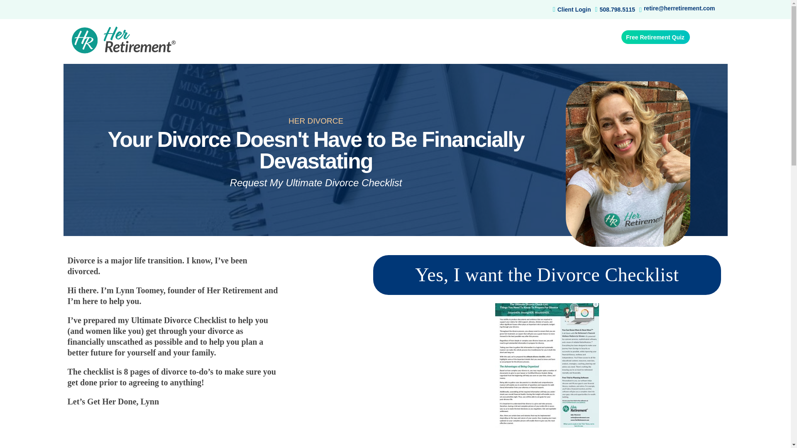  What do you see at coordinates (111, 61) in the screenshot?
I see `Her Retirement` at bounding box center [111, 61].